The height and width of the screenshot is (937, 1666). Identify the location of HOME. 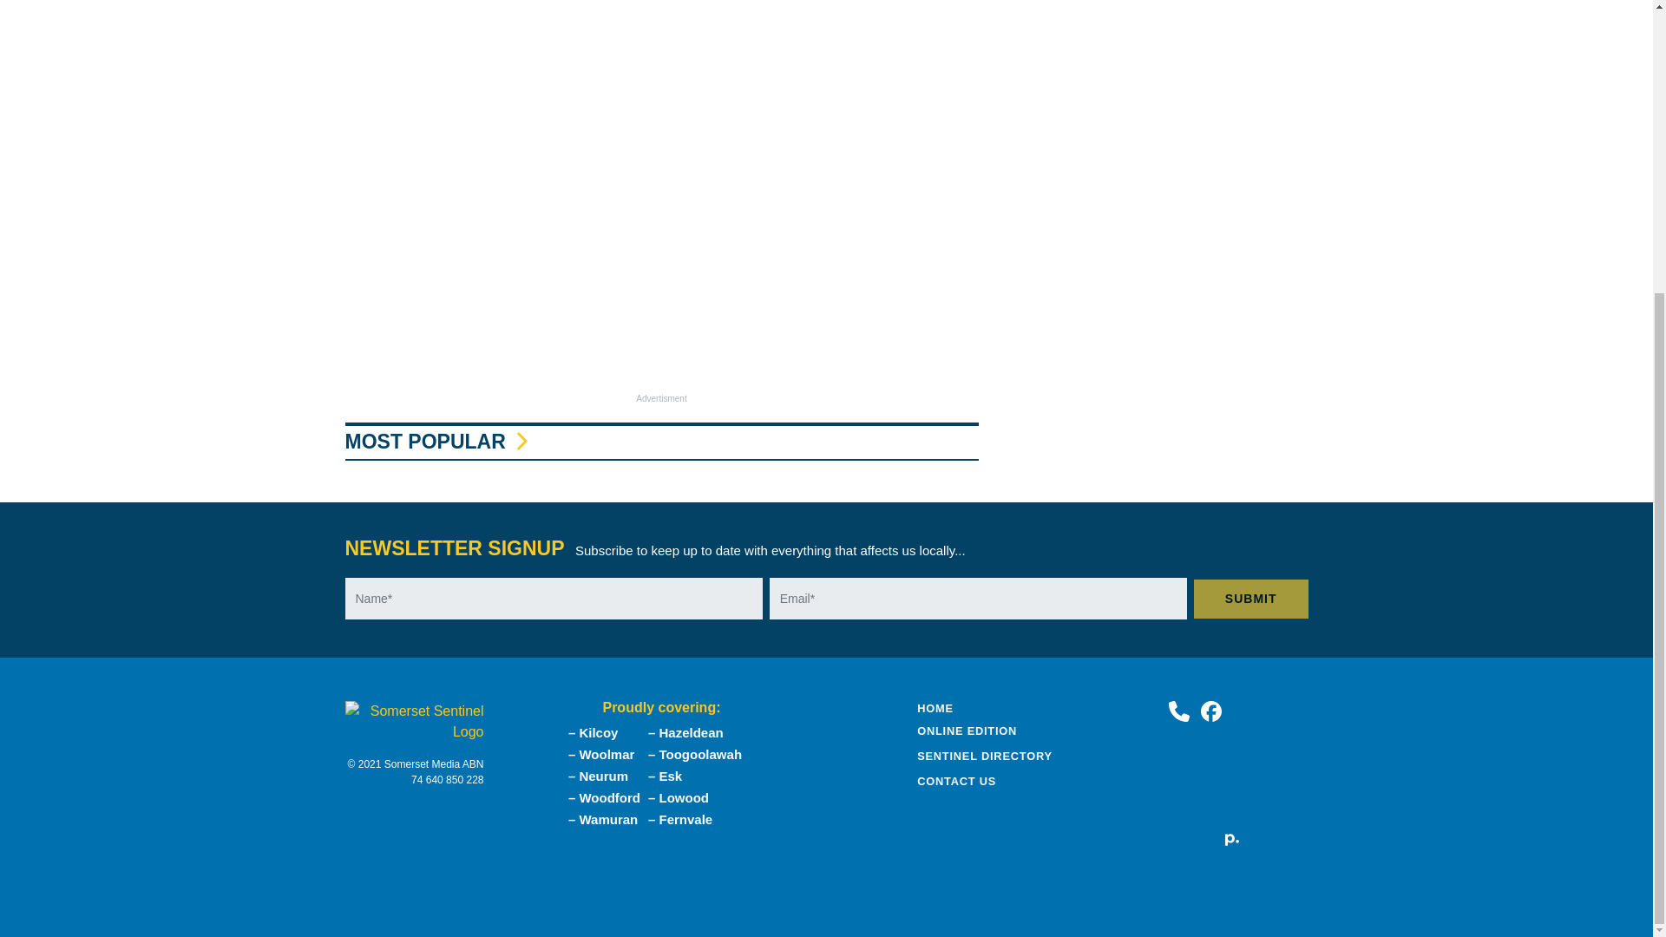
(935, 708).